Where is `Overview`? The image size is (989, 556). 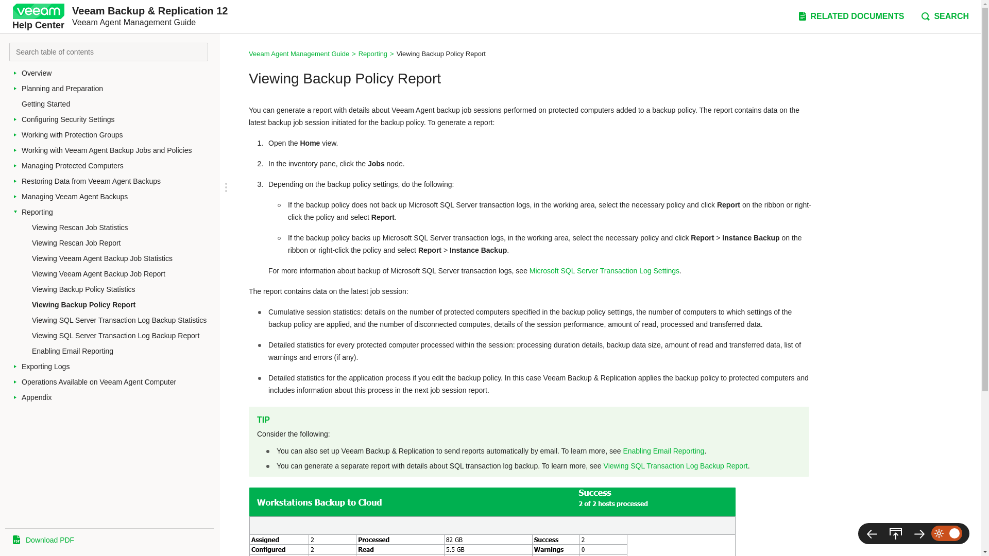
Overview is located at coordinates (118, 73).